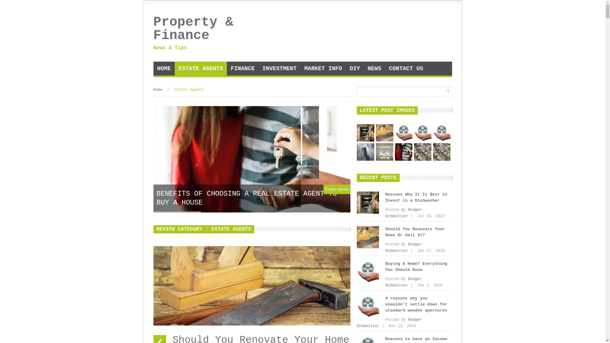  I want to click on Benefits of Choosing a Real Estate Agent to Buy a House, so click(403, 152).